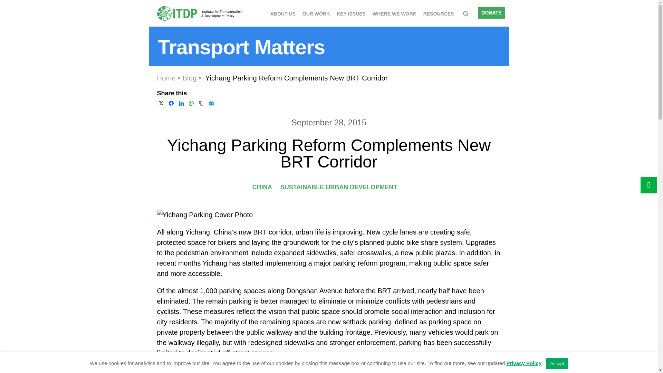 The image size is (663, 373). What do you see at coordinates (201, 103) in the screenshot?
I see `Share on Link Copy` at bounding box center [201, 103].